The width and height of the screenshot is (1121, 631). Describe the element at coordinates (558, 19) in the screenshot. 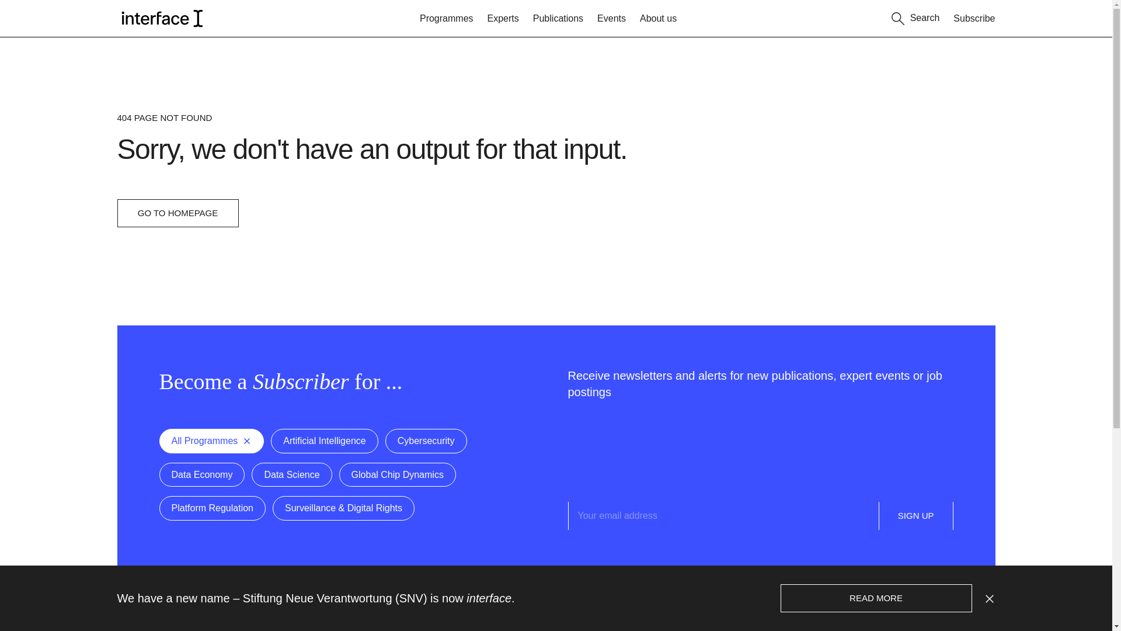

I see `Publications` at that location.